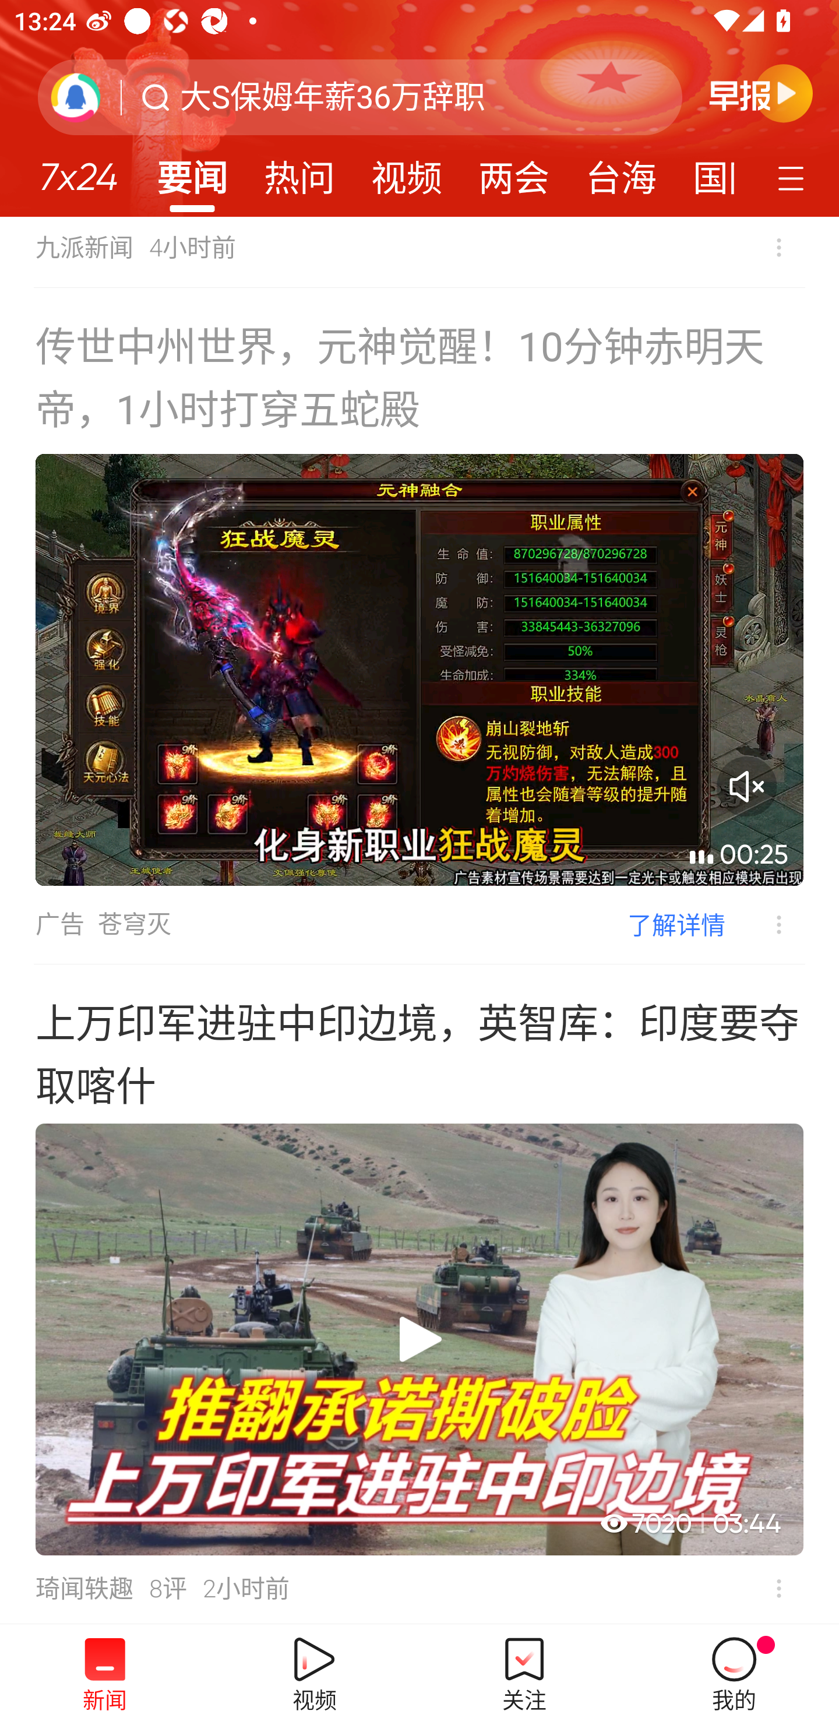  Describe the element at coordinates (676, 924) in the screenshot. I see `了解详情` at that location.